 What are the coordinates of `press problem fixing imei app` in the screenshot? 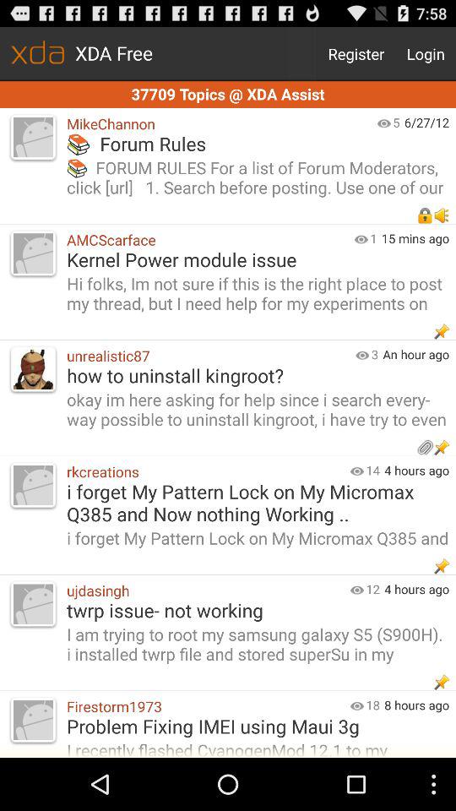 It's located at (257, 726).